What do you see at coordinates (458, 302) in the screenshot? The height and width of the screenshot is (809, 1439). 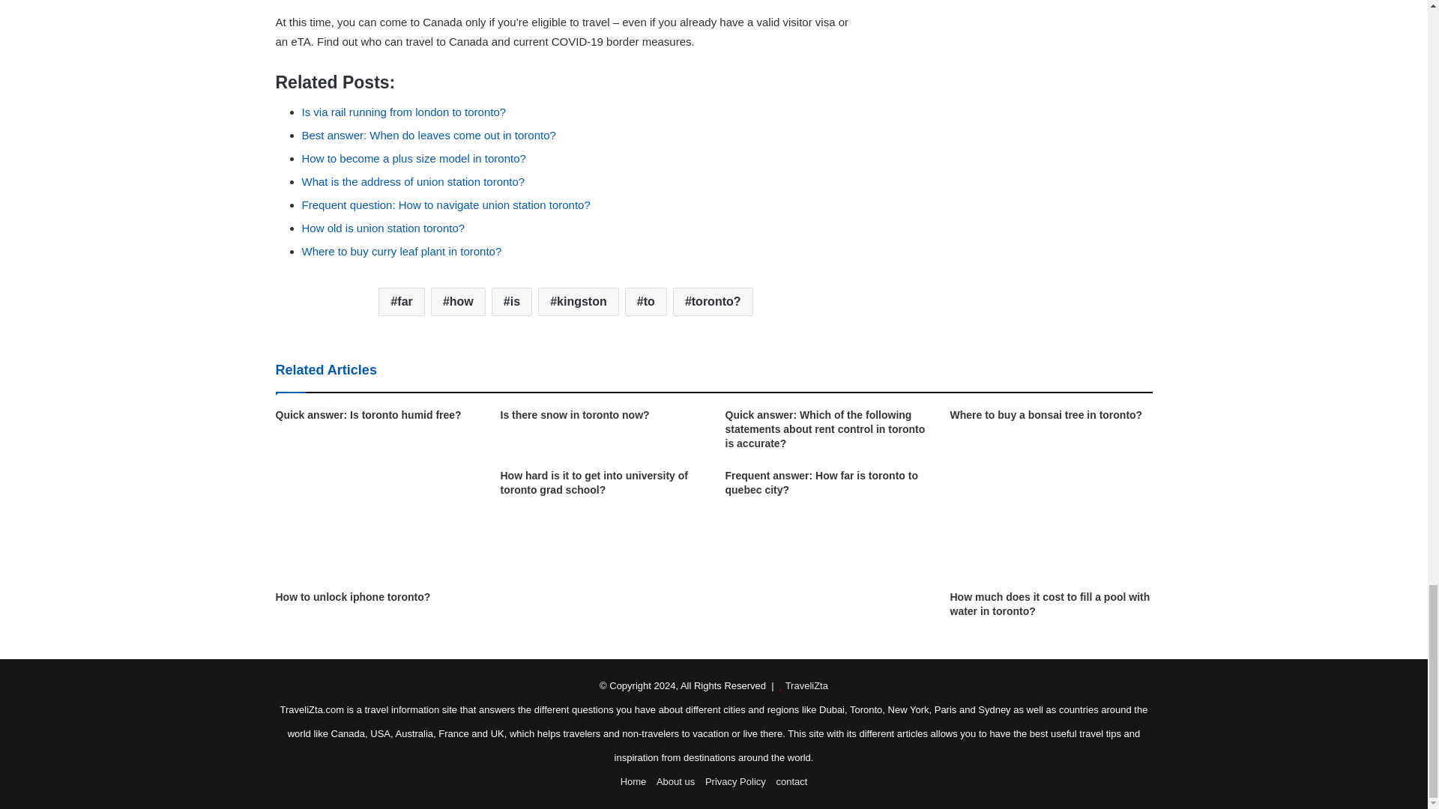 I see `how` at bounding box center [458, 302].